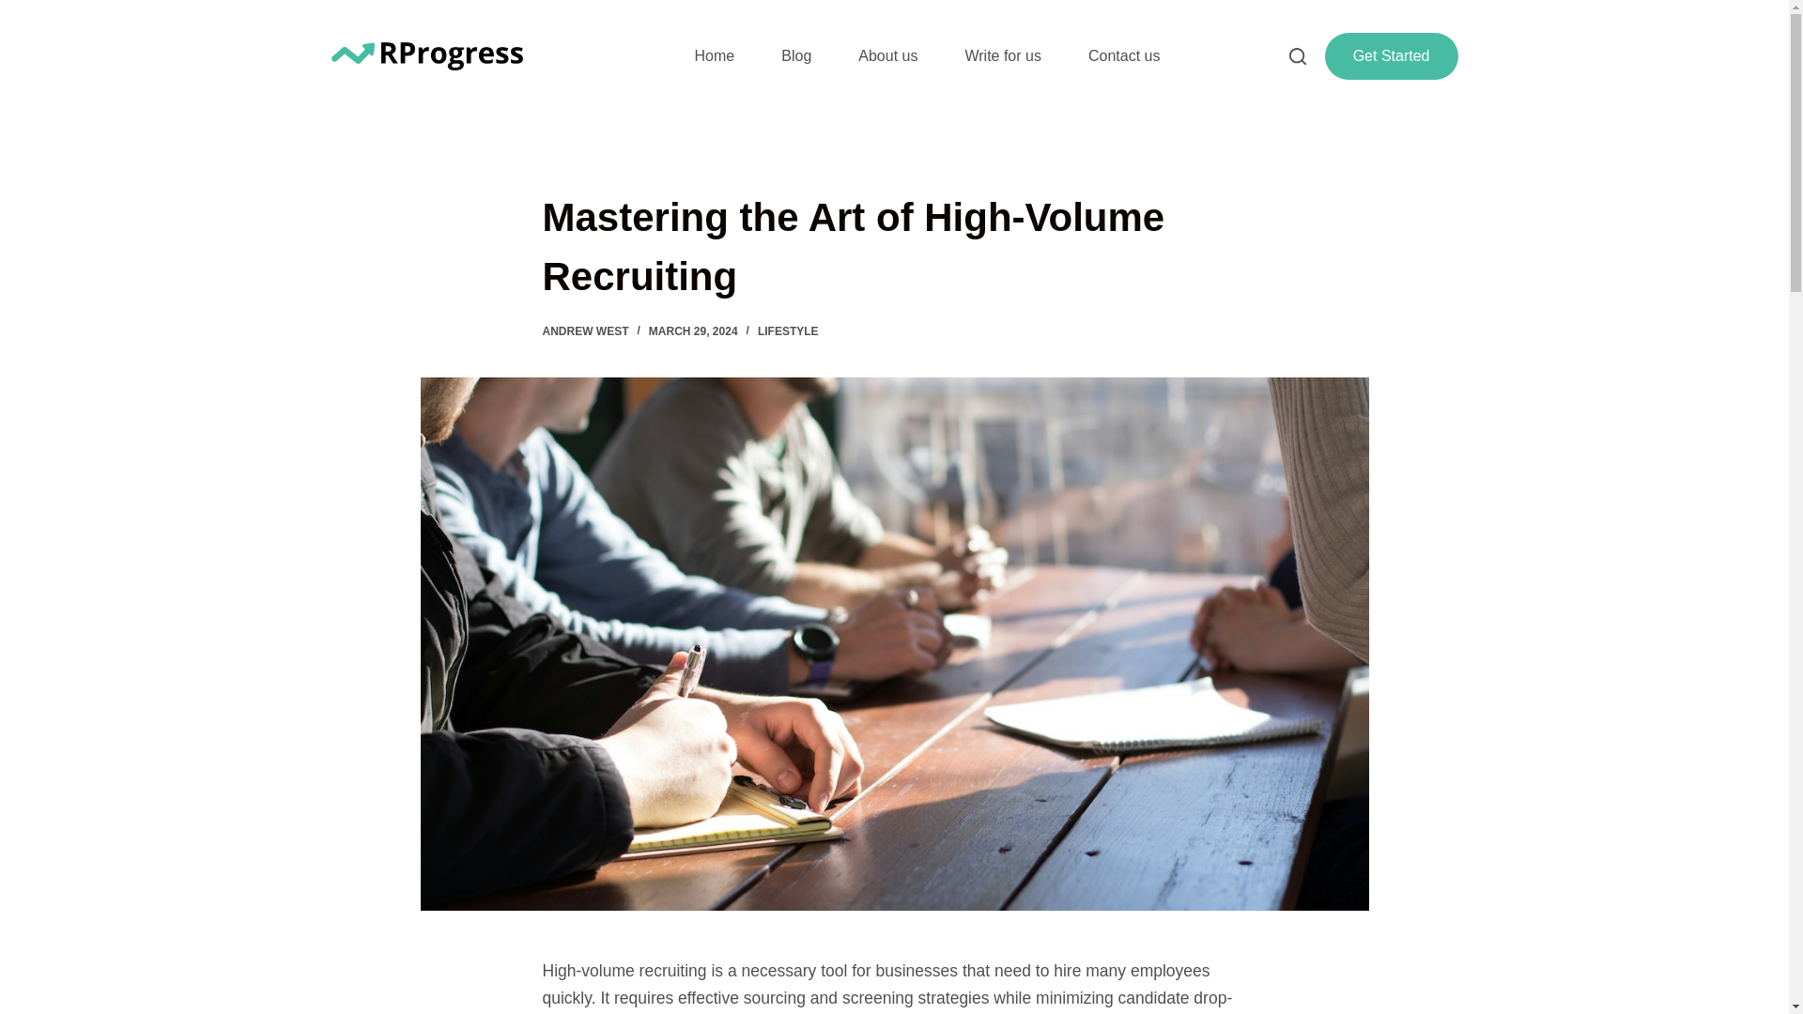 The width and height of the screenshot is (1803, 1014). What do you see at coordinates (1392, 56) in the screenshot?
I see `Get Started` at bounding box center [1392, 56].